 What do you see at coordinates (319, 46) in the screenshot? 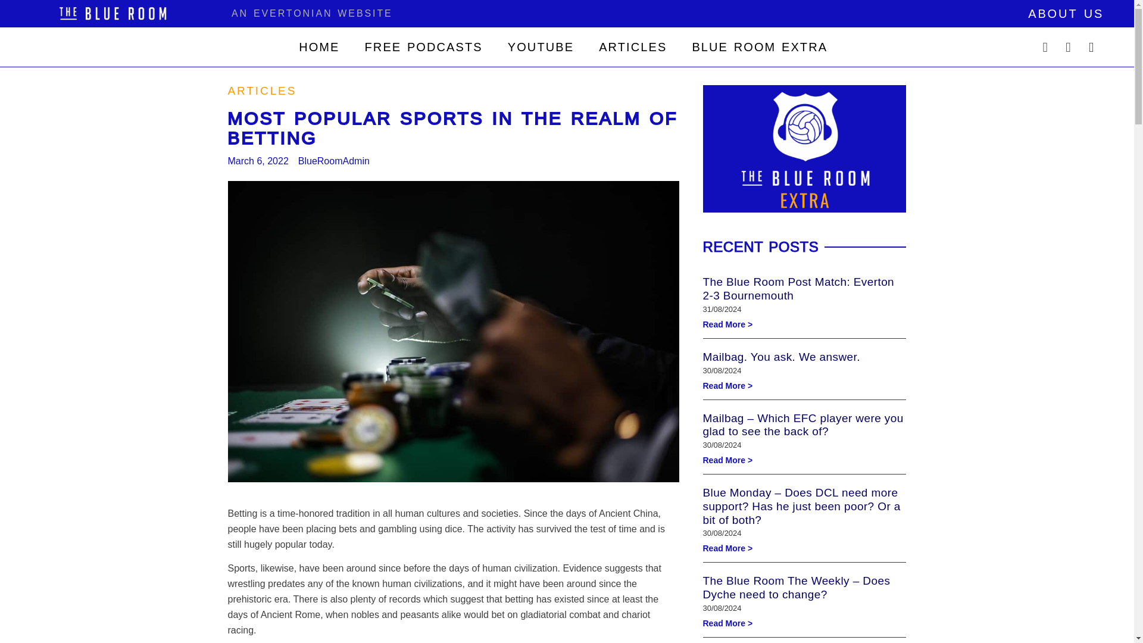
I see `HOME` at bounding box center [319, 46].